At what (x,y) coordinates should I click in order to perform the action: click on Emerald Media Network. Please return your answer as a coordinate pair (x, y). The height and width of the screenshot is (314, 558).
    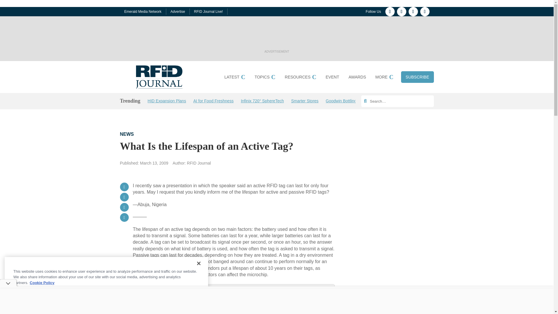
    Looking at the image, I should click on (143, 12).